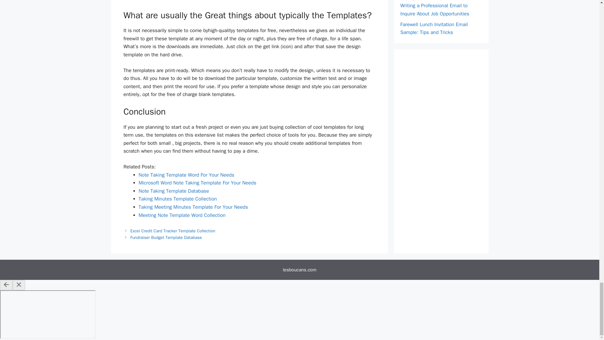  I want to click on Microsoft Word Note Taking Template For Your Needs, so click(197, 183).